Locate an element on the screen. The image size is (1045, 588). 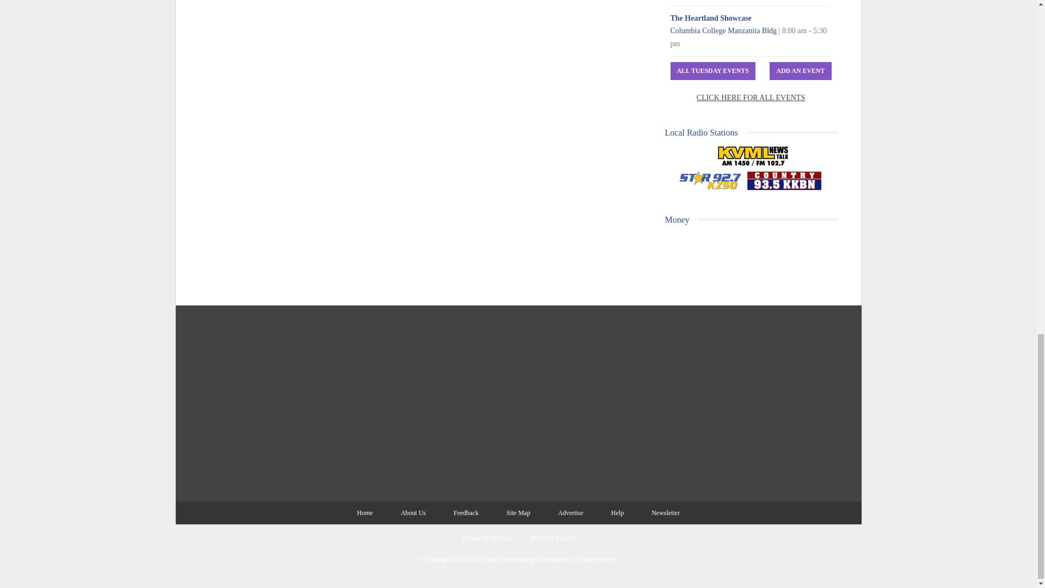
All Tuesday Events is located at coordinates (713, 71).